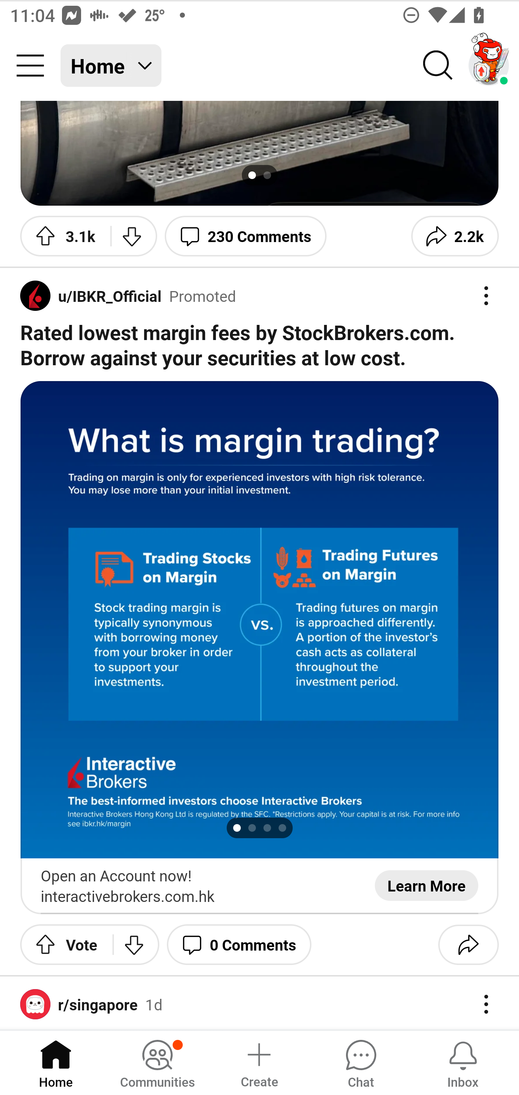  What do you see at coordinates (56, 1062) in the screenshot?
I see `Home` at bounding box center [56, 1062].